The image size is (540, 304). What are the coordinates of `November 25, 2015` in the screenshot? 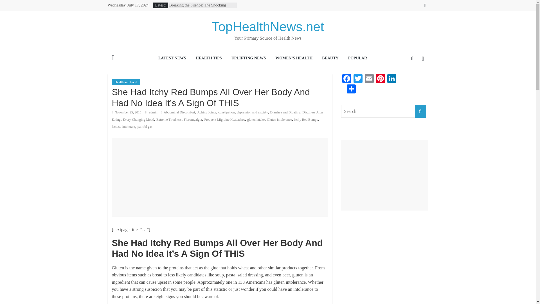 It's located at (127, 112).